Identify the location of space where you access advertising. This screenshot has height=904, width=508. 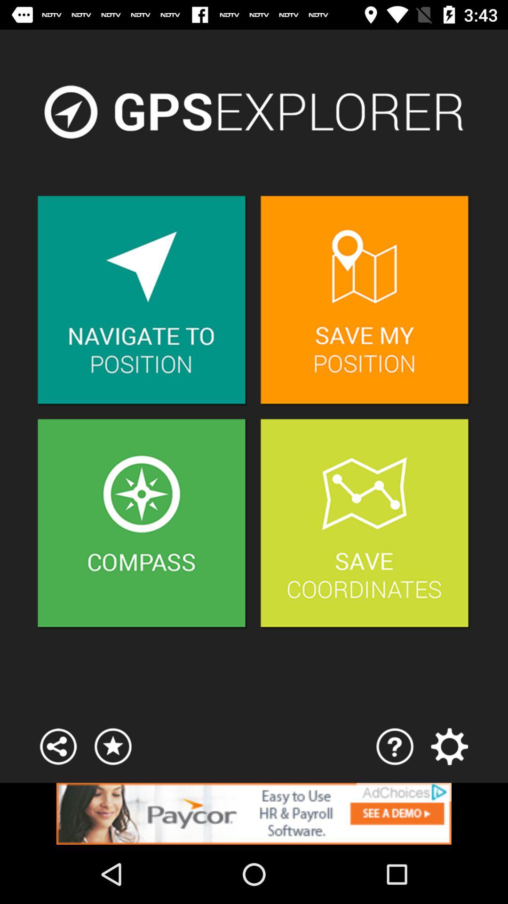
(254, 814).